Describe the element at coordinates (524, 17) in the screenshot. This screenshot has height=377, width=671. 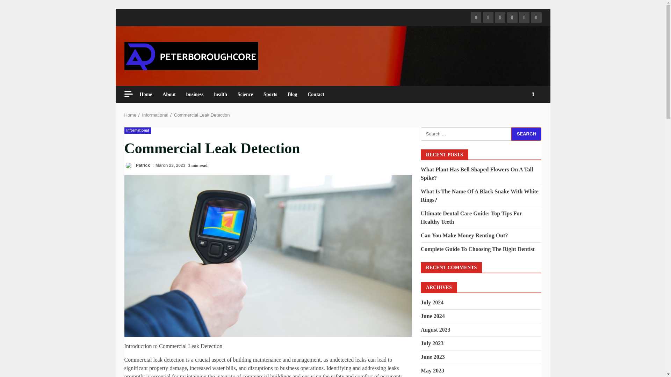
I see `Youtube` at that location.